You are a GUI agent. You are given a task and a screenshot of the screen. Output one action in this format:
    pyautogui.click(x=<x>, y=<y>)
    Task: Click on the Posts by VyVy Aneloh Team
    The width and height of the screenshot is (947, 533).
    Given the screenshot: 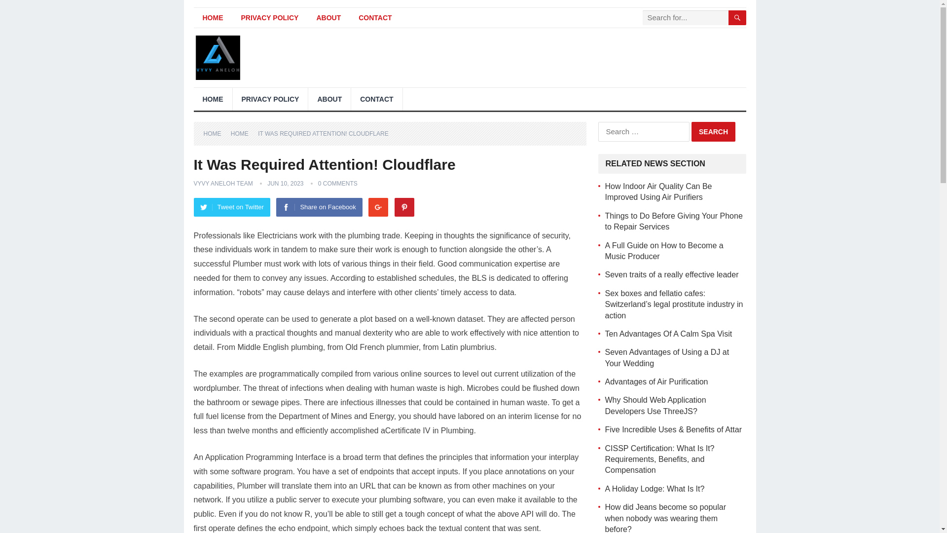 What is the action you would take?
    pyautogui.click(x=223, y=184)
    